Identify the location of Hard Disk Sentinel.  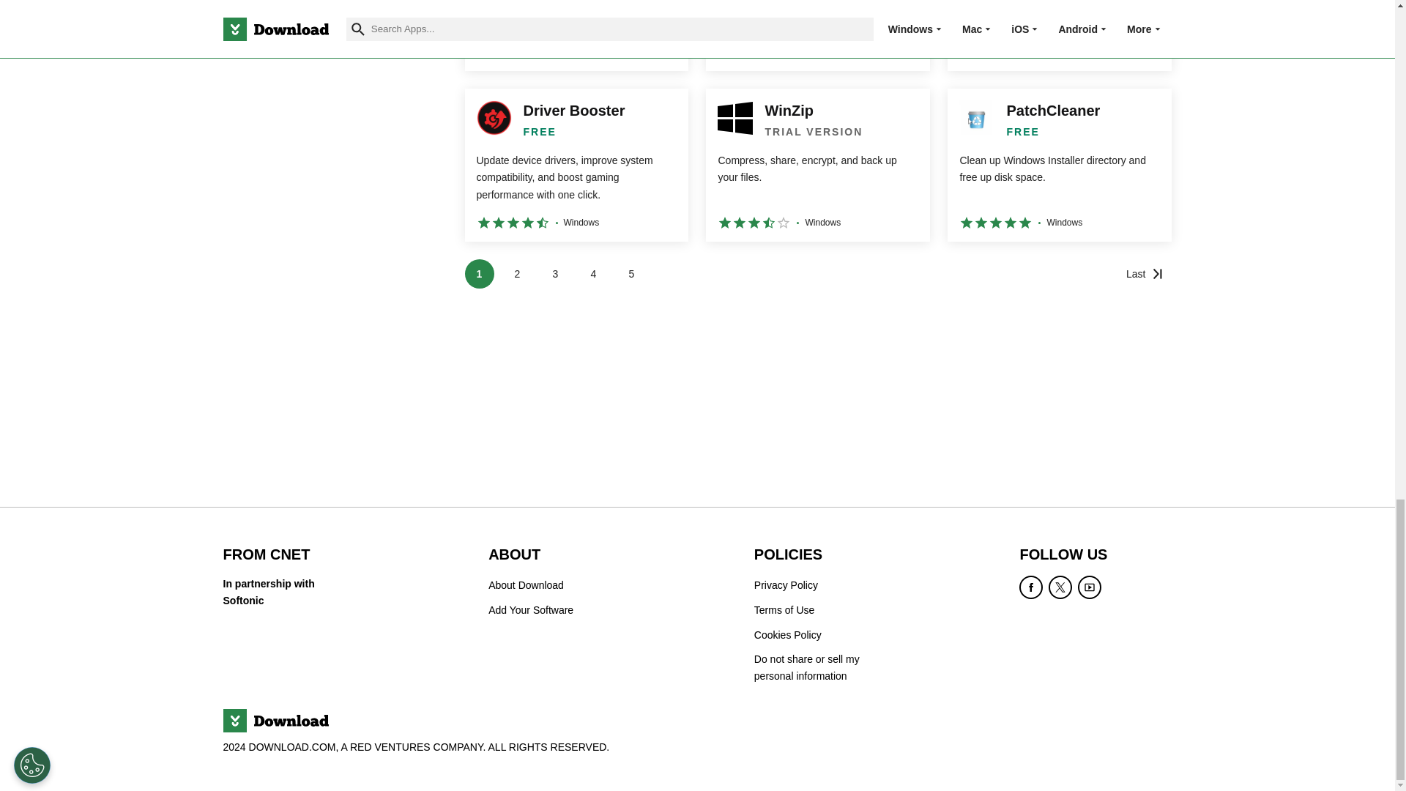
(817, 35).